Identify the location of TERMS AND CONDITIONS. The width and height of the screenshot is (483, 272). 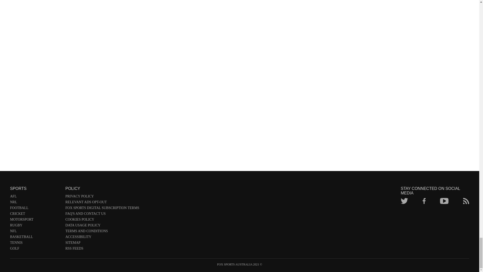
(102, 232).